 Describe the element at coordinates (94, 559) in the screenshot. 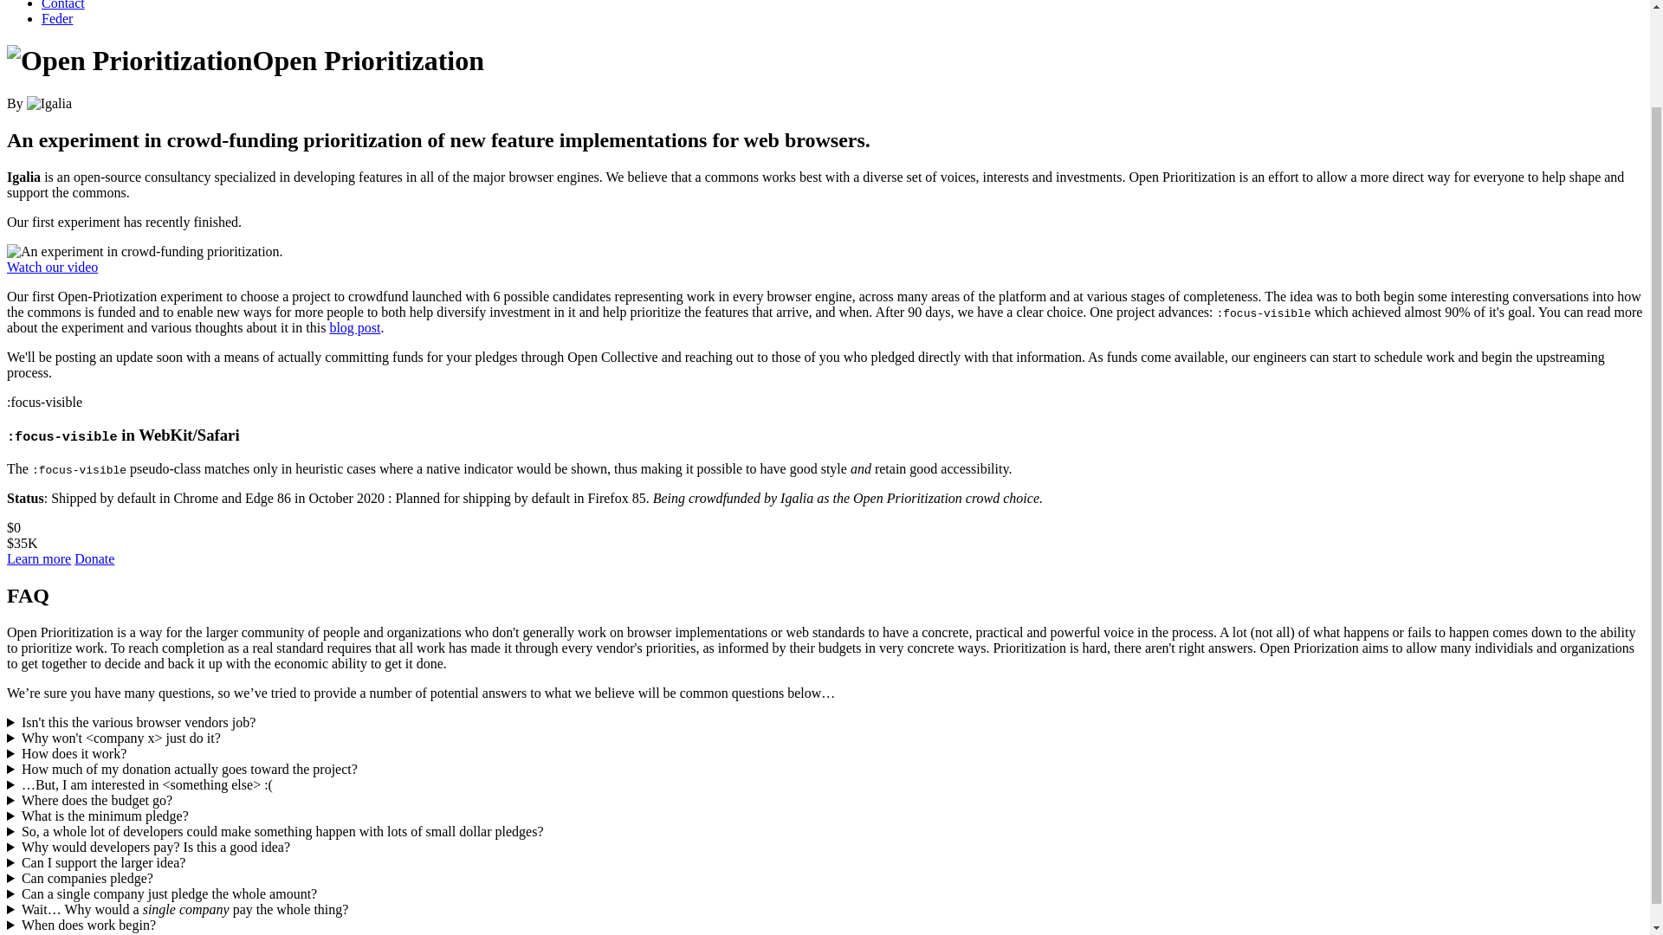

I see `Donate` at that location.